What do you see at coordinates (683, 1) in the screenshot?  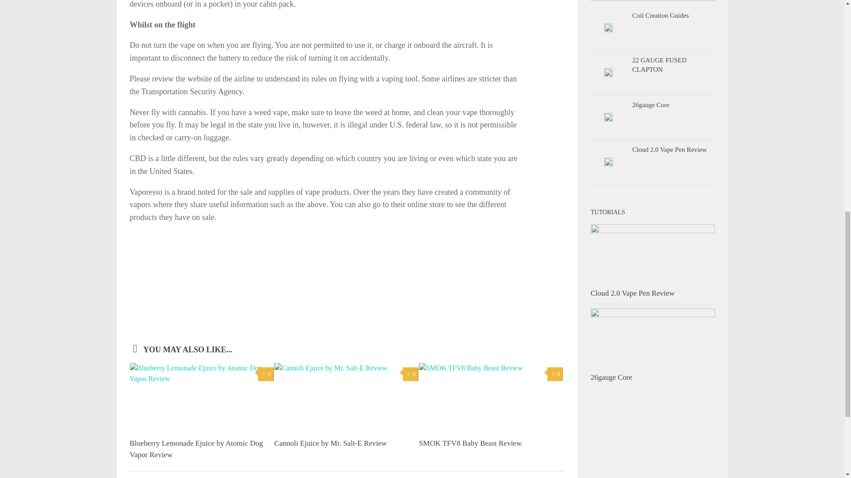 I see `Popular Posts` at bounding box center [683, 1].